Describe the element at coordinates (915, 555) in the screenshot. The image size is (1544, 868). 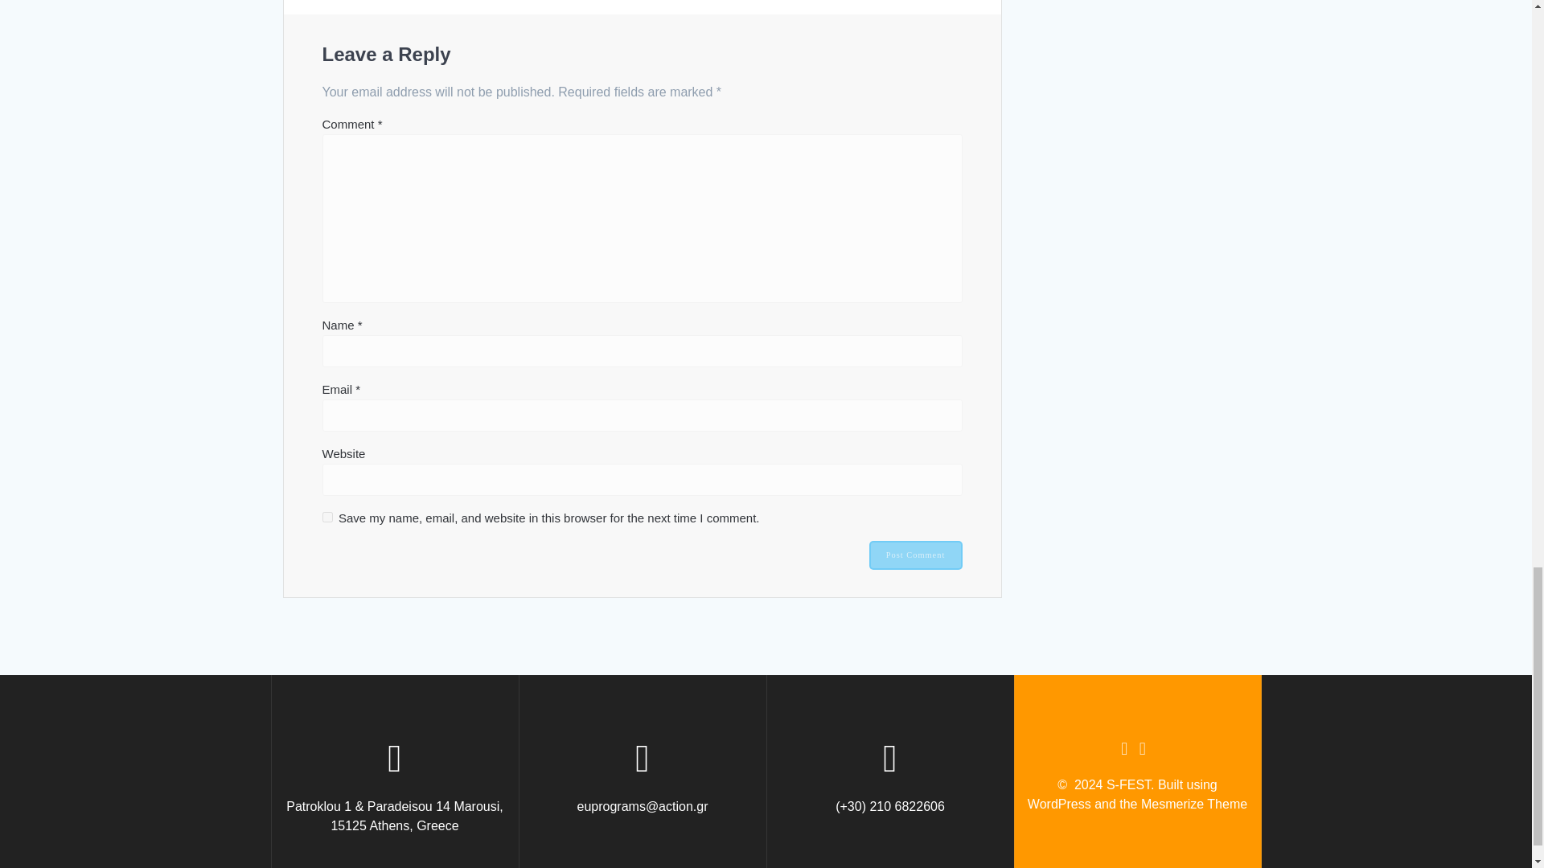
I see `Post Comment` at that location.